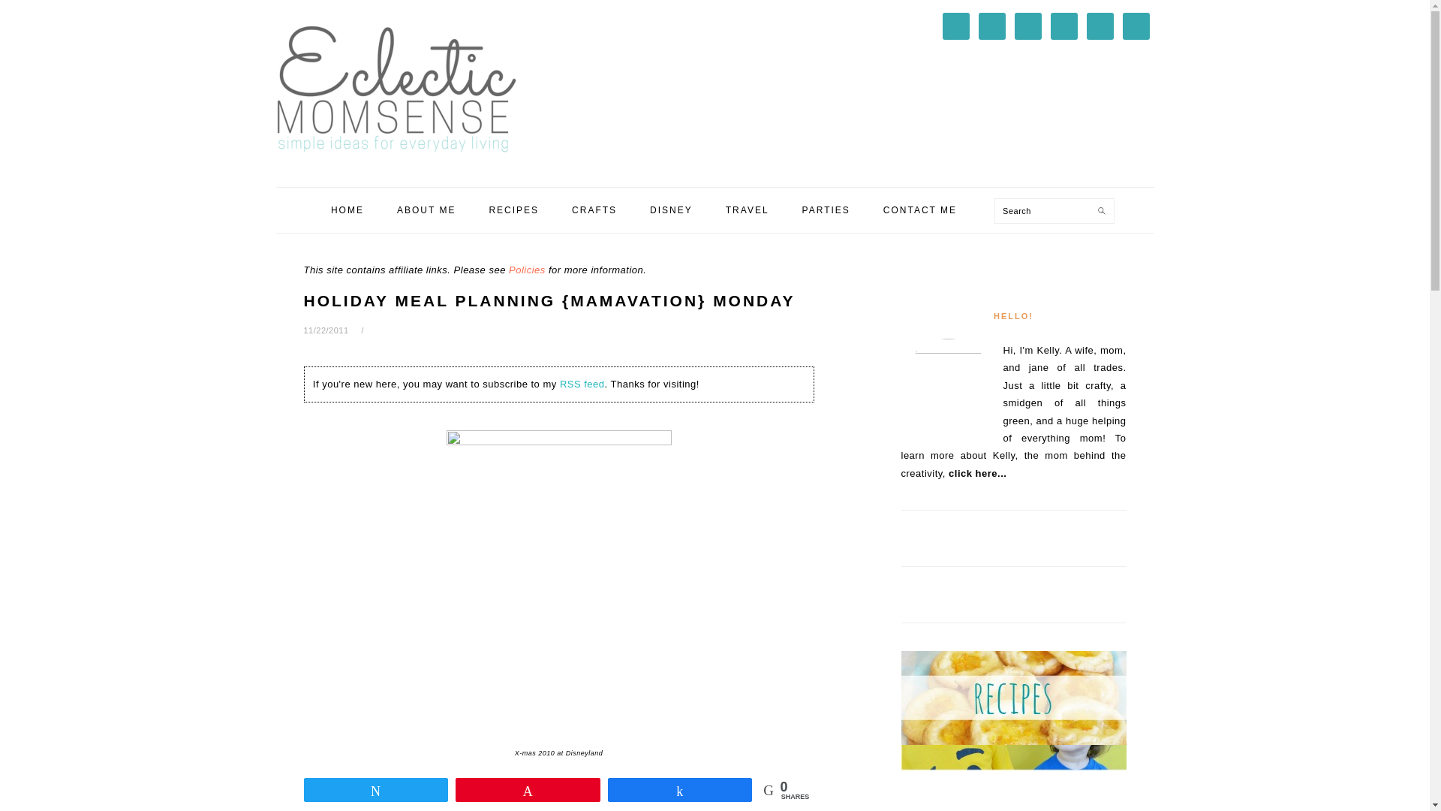  I want to click on DISNEY, so click(671, 210).